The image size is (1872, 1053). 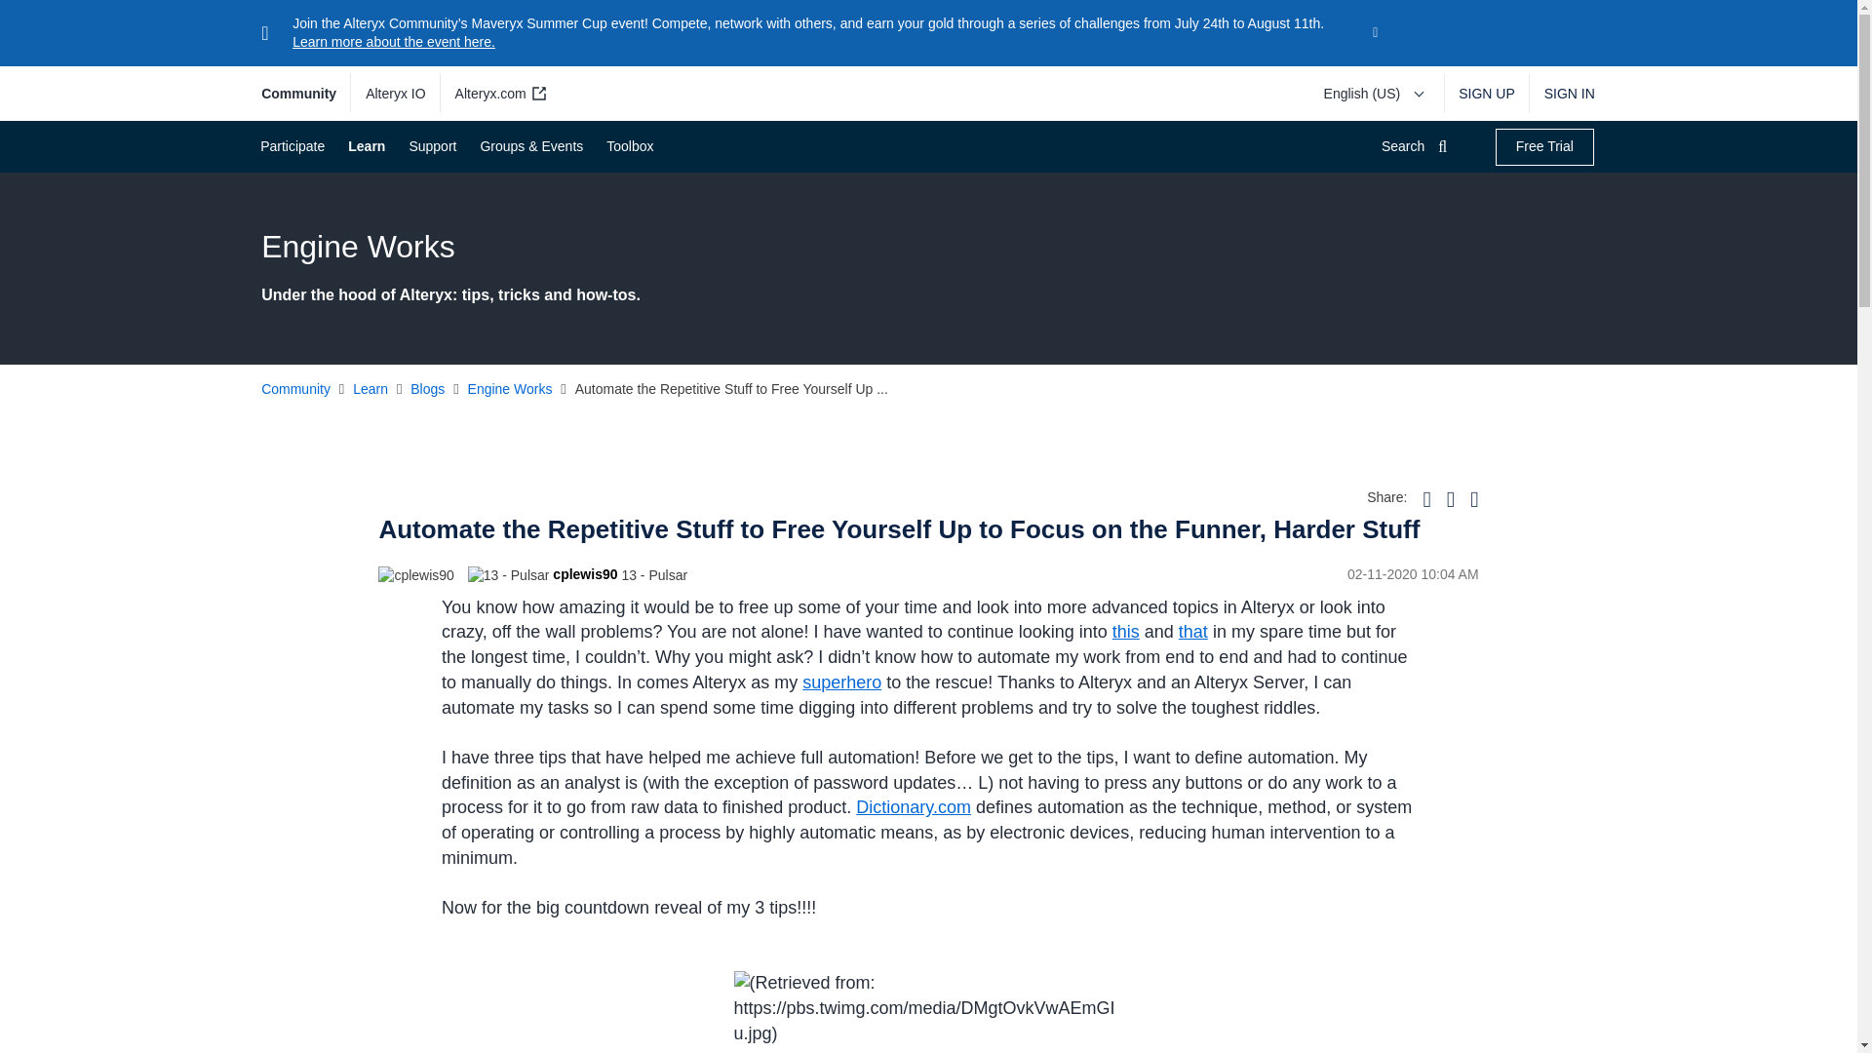 I want to click on 13 - Pulsar, so click(x=509, y=575).